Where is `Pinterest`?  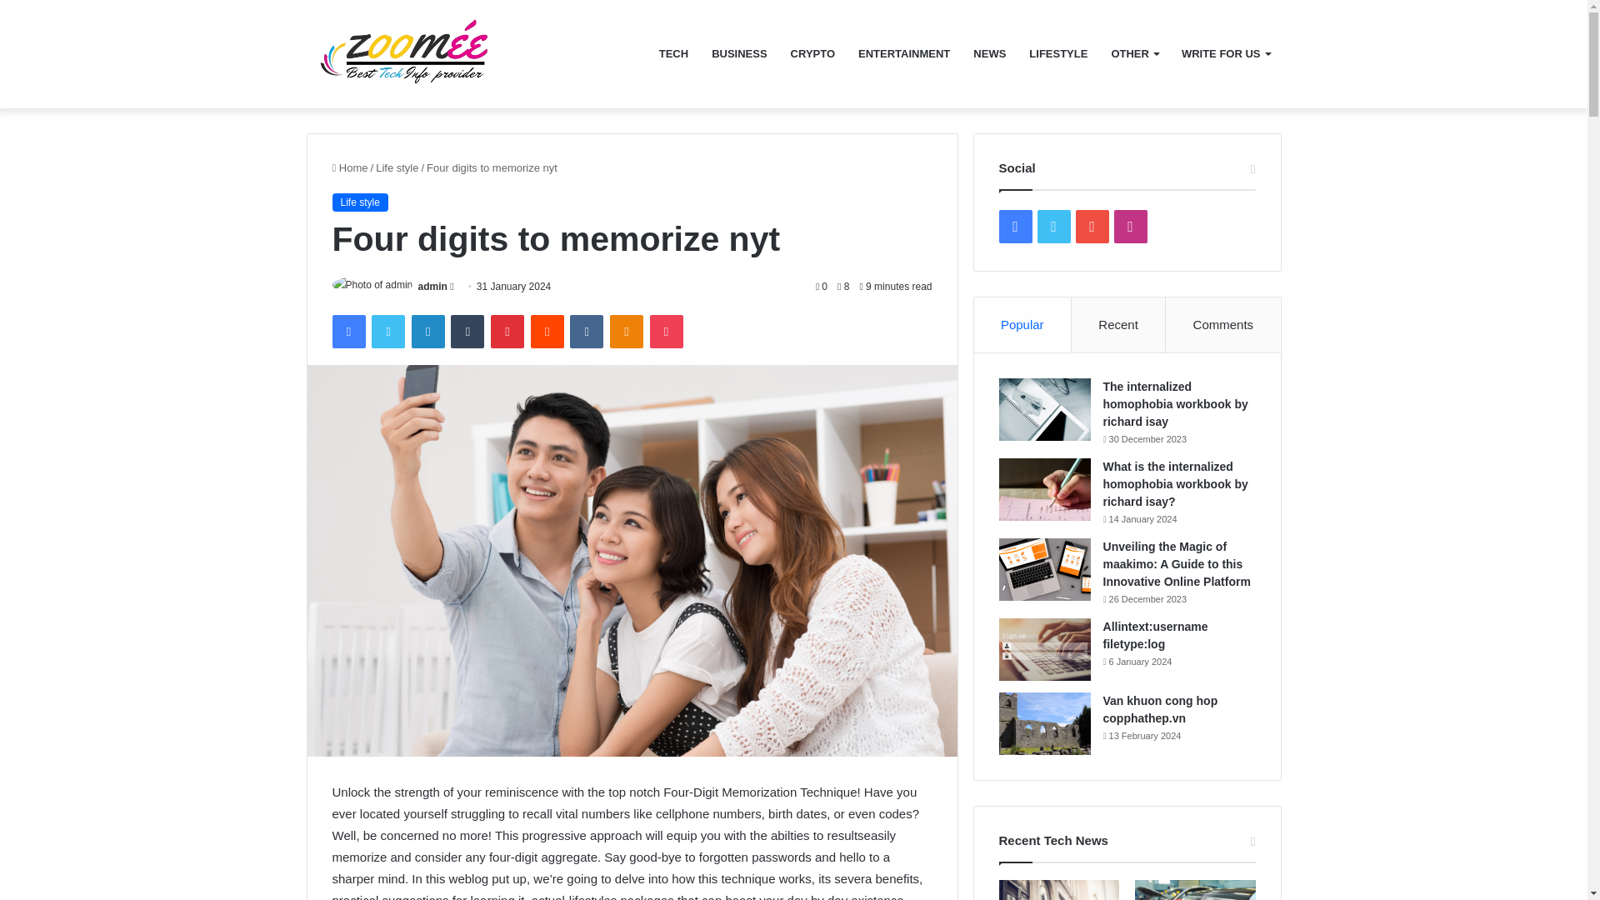 Pinterest is located at coordinates (507, 332).